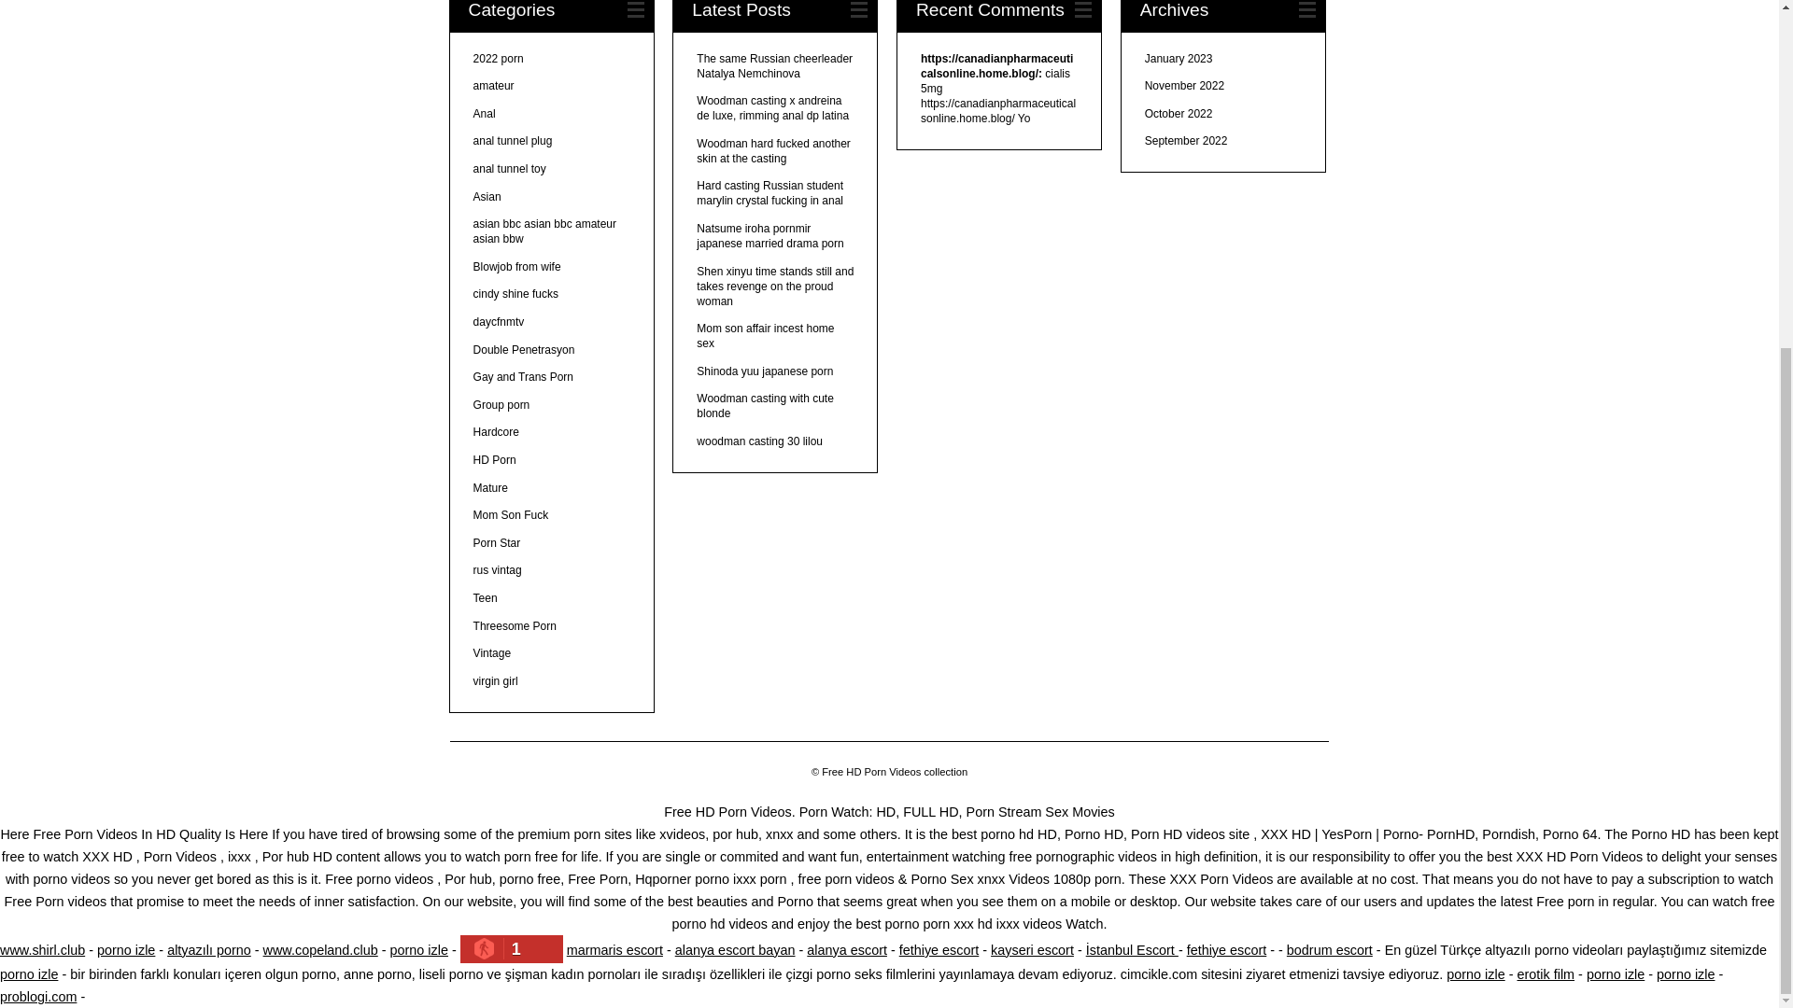  I want to click on Double Penetrasyon, so click(524, 350).